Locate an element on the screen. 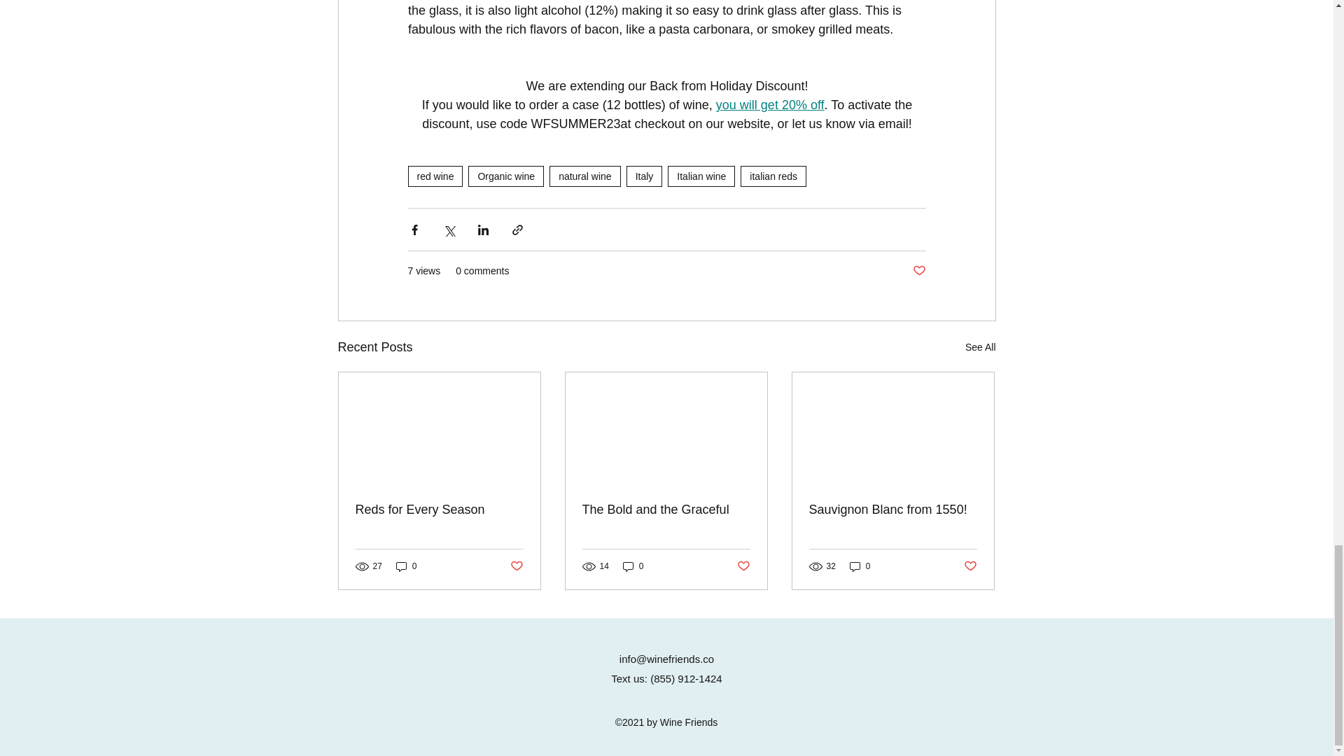  italian reds is located at coordinates (773, 176).